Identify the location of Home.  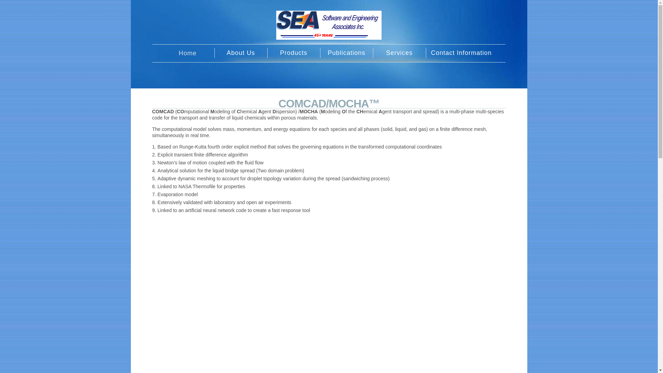
(187, 53).